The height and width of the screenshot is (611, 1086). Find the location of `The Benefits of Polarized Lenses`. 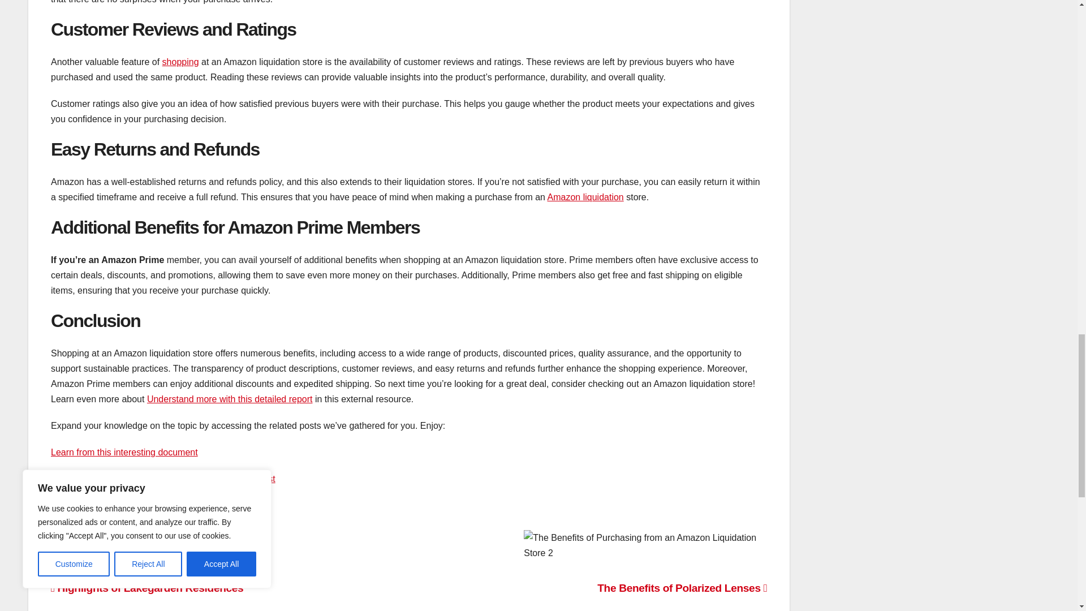

The Benefits of Polarized Lenses is located at coordinates (682, 588).